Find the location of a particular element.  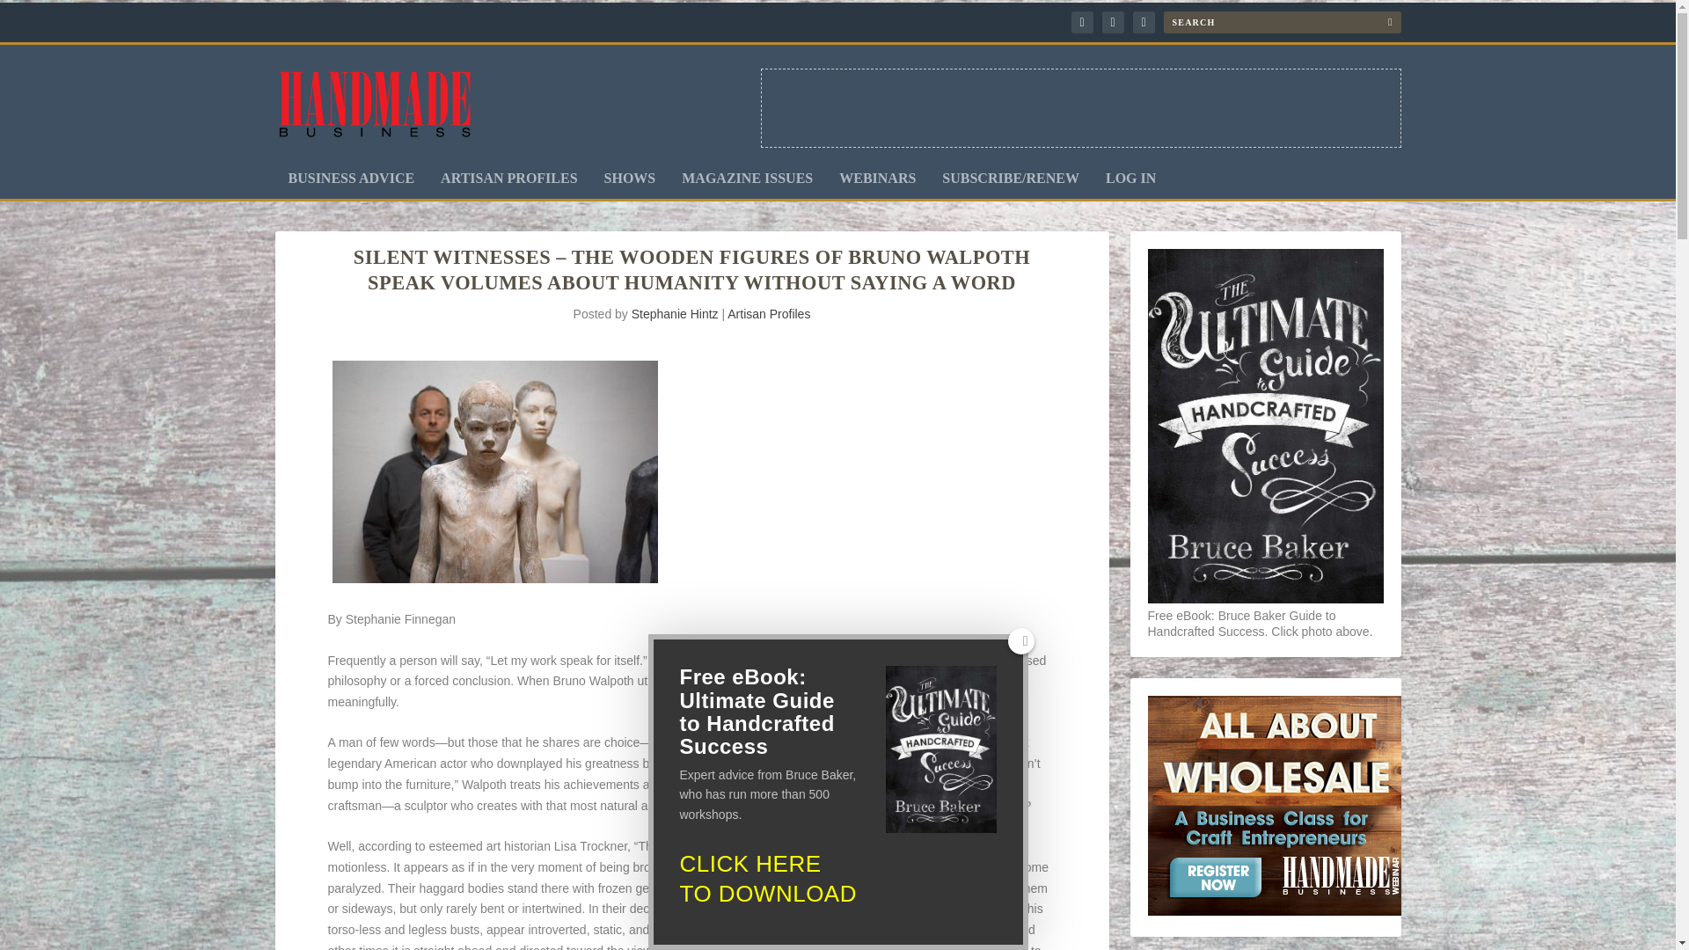

BUSINESS ADVICE is located at coordinates (352, 185).